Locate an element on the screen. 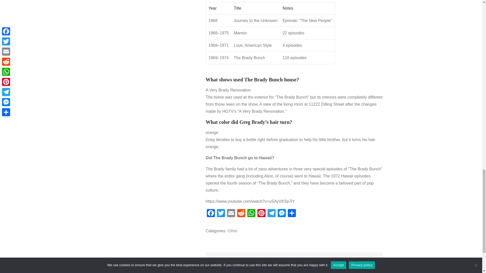 The image size is (486, 273). Facebook is located at coordinates (211, 214).